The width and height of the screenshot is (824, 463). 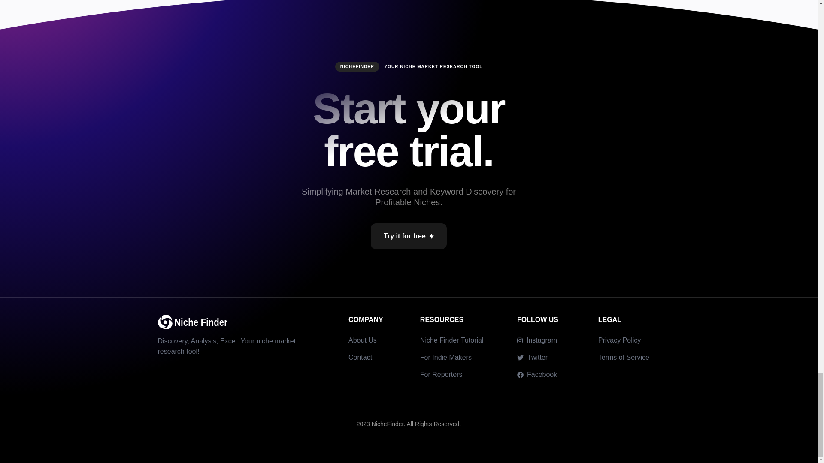 I want to click on For Indie Makers, so click(x=445, y=358).